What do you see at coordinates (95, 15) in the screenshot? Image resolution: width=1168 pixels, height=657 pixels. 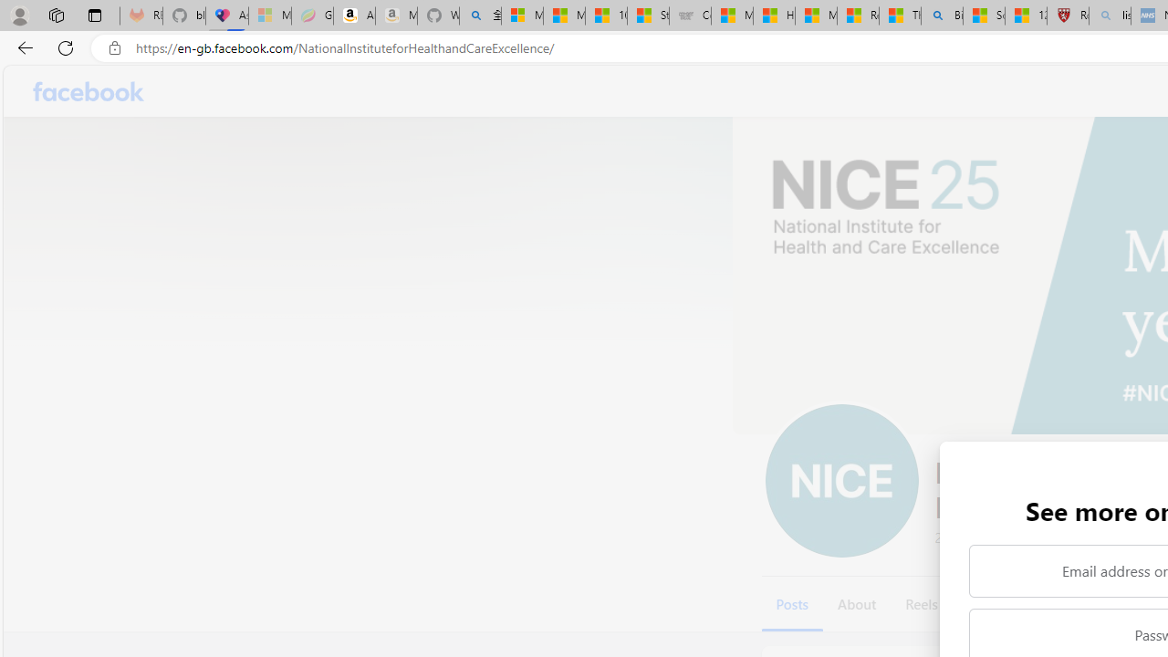 I see `Tab actions menu` at bounding box center [95, 15].